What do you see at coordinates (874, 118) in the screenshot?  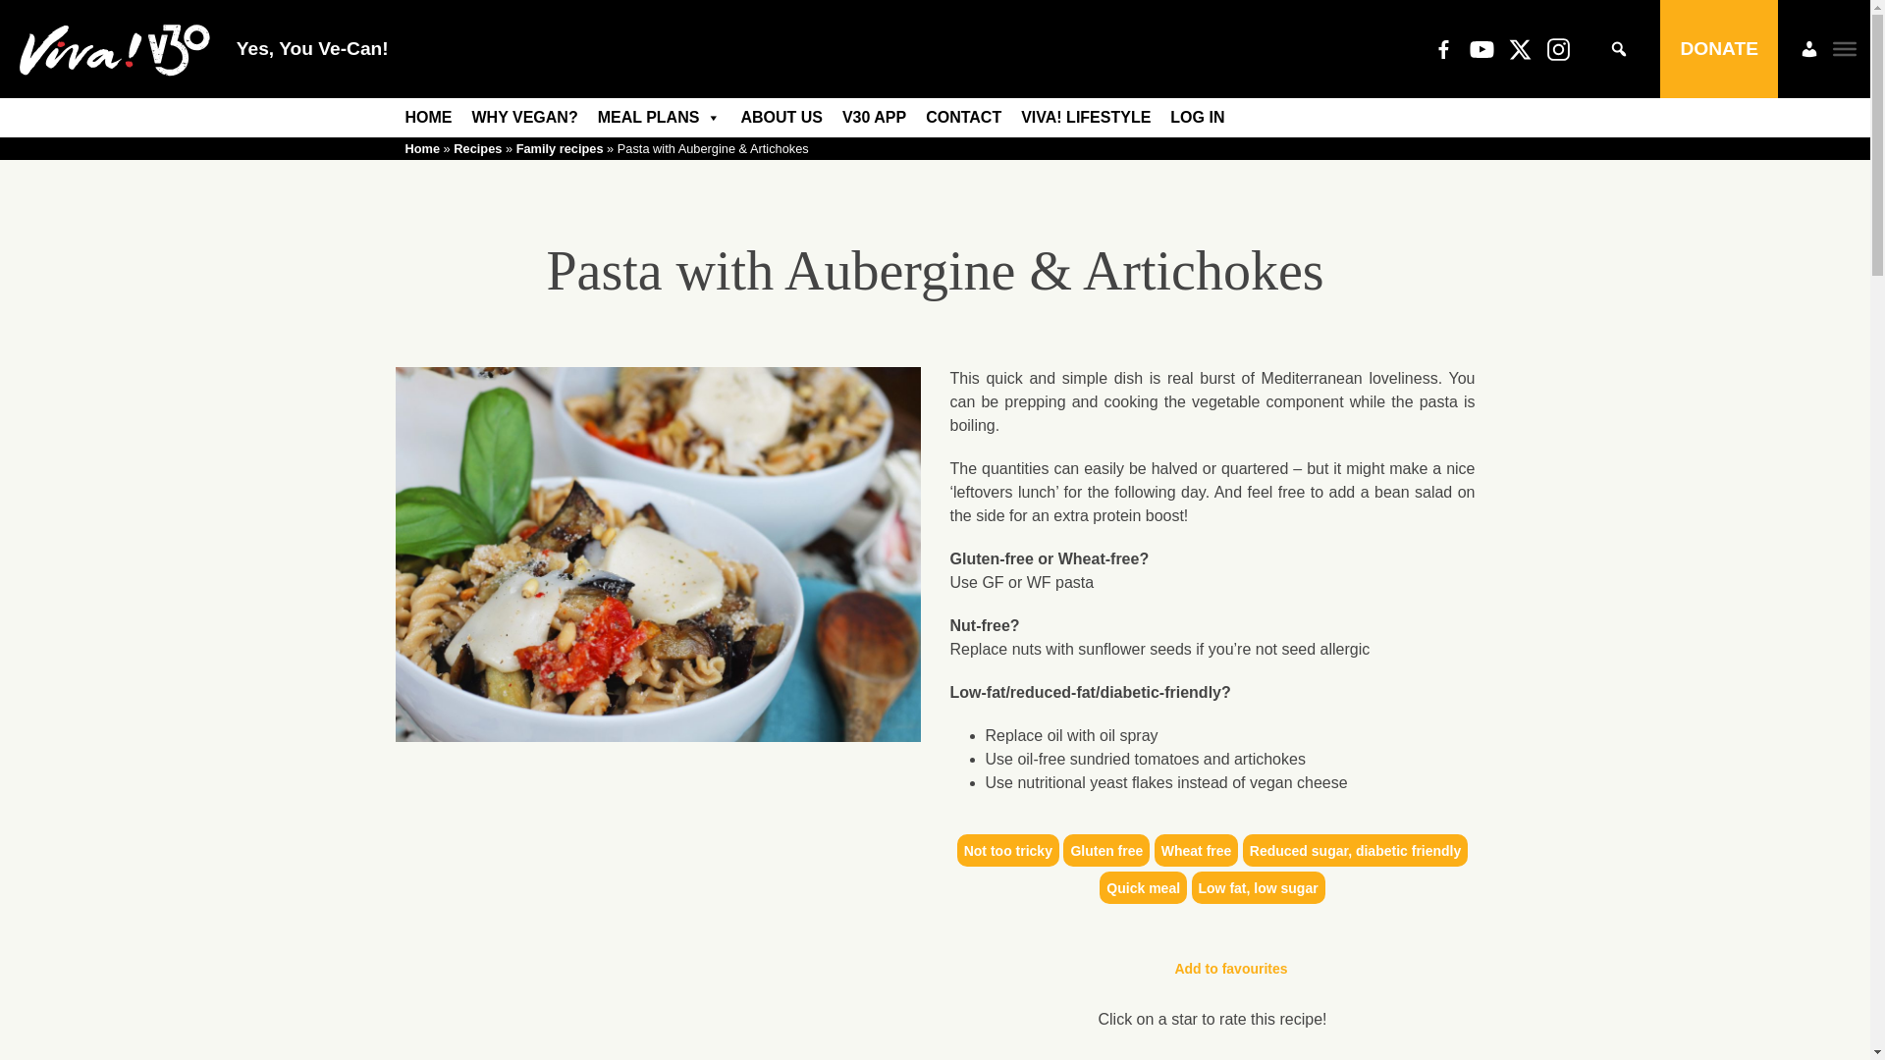 I see `V30 APP` at bounding box center [874, 118].